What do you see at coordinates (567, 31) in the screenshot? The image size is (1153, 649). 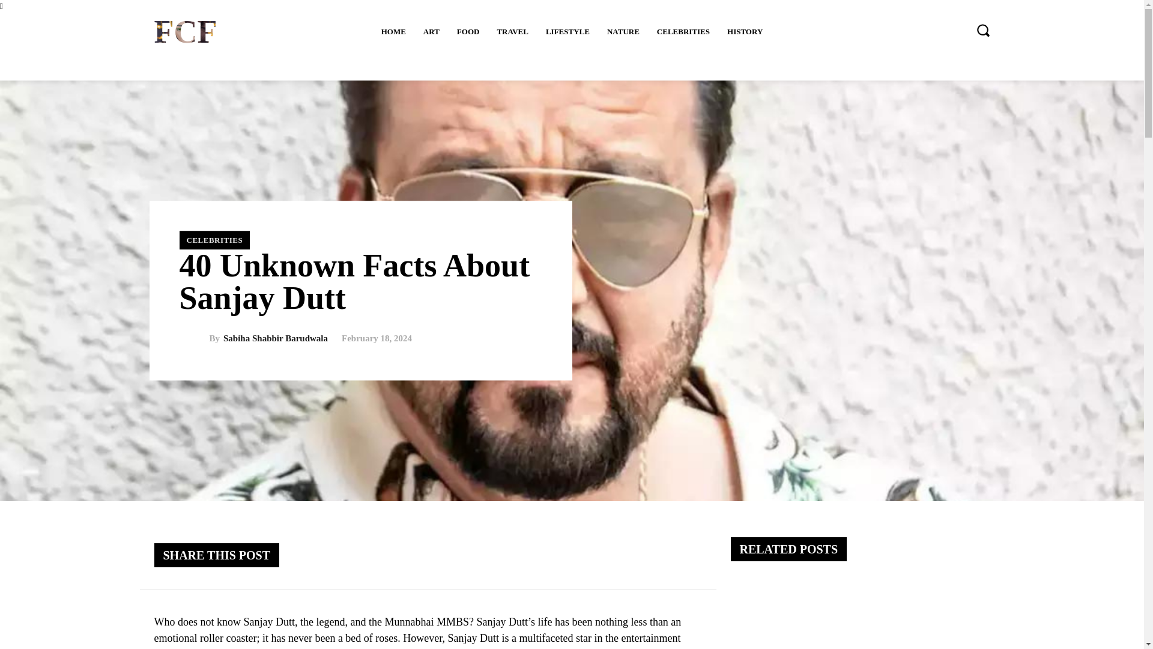 I see `LIFESTYLE` at bounding box center [567, 31].